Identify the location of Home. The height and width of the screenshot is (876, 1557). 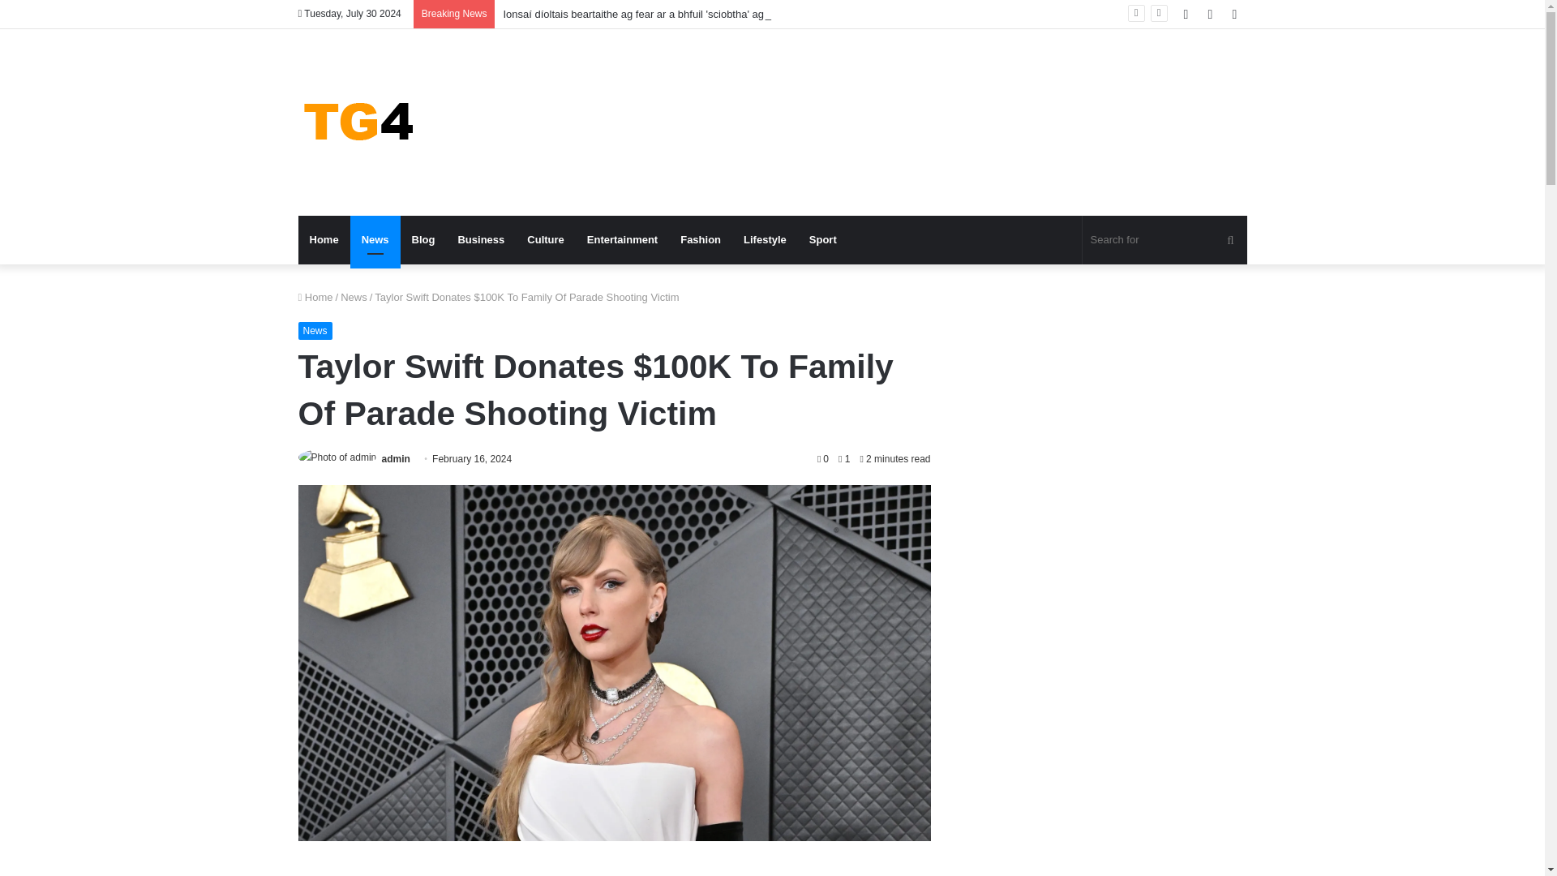
(324, 240).